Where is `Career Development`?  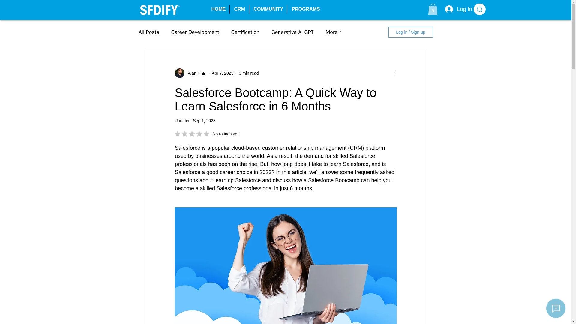
Career Development is located at coordinates (195, 32).